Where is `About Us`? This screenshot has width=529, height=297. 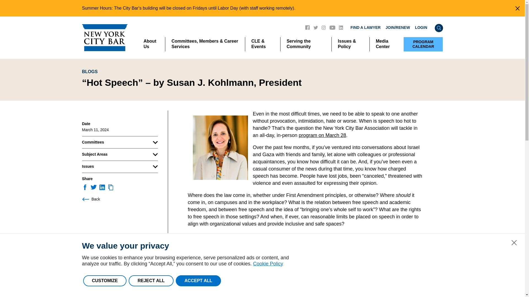
About Us is located at coordinates (151, 44).